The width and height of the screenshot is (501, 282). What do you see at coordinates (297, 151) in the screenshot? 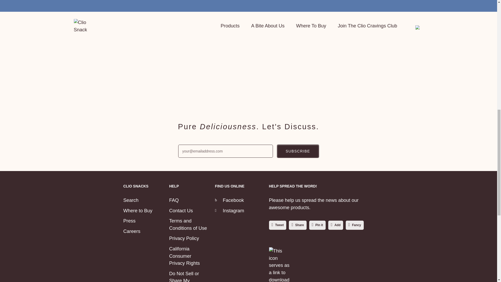
I see `Subscribe` at bounding box center [297, 151].